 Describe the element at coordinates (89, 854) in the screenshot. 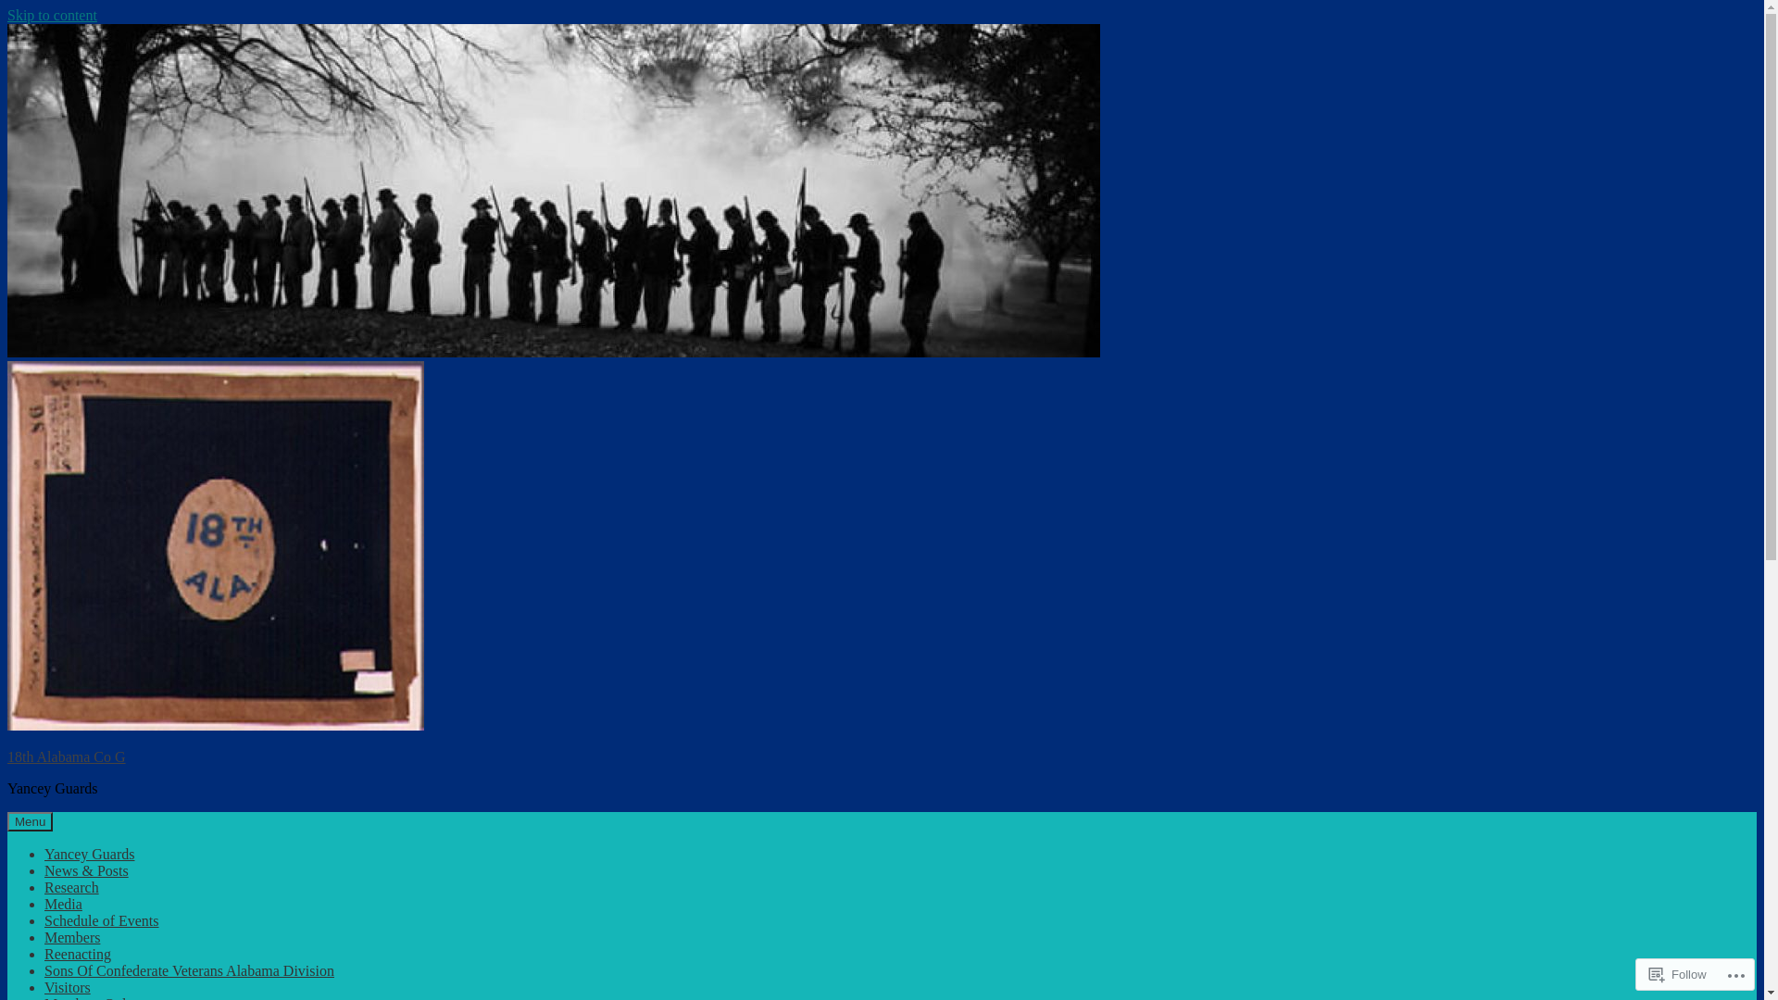

I see `Yancey Guards` at that location.